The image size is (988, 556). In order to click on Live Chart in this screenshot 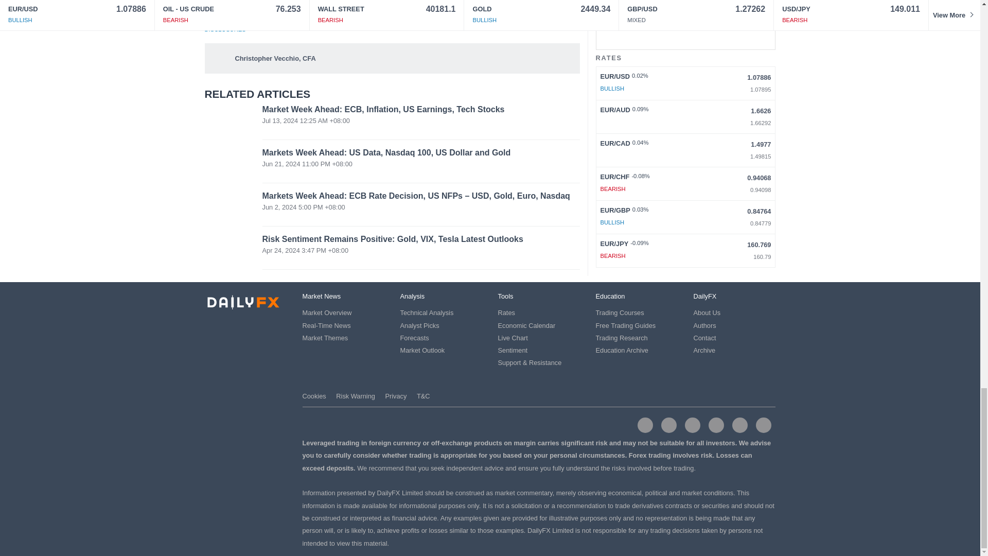, I will do `click(513, 338)`.